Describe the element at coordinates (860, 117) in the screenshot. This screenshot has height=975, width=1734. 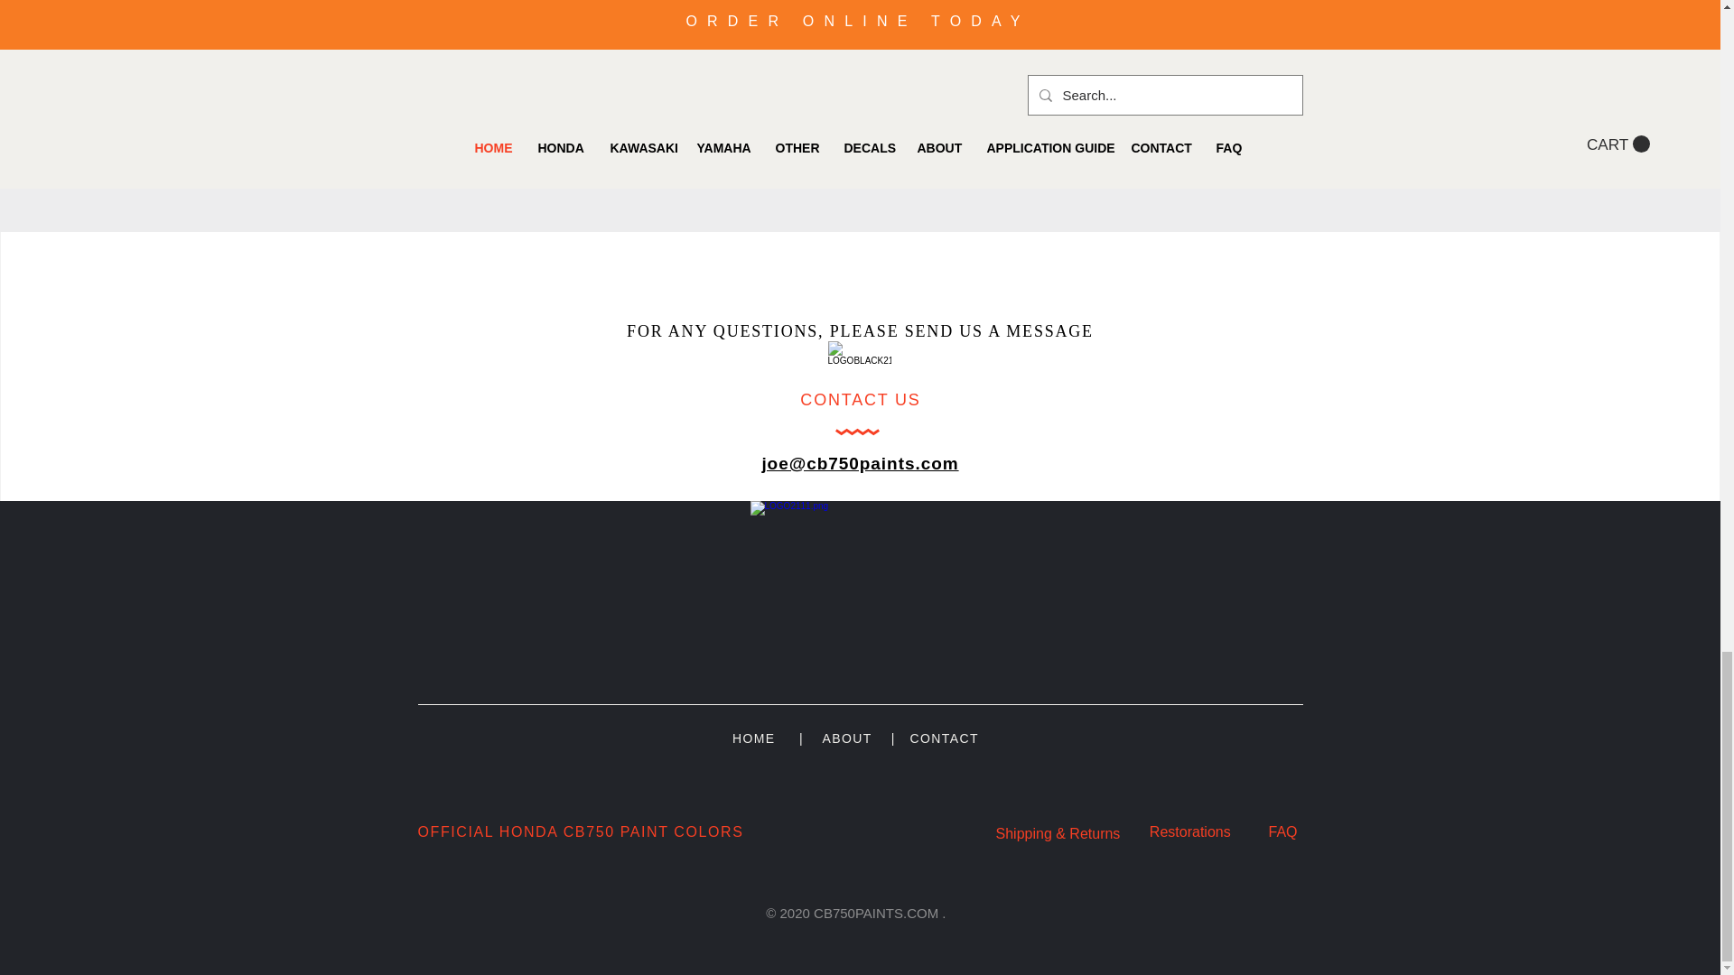
I see `Shop Now` at that location.